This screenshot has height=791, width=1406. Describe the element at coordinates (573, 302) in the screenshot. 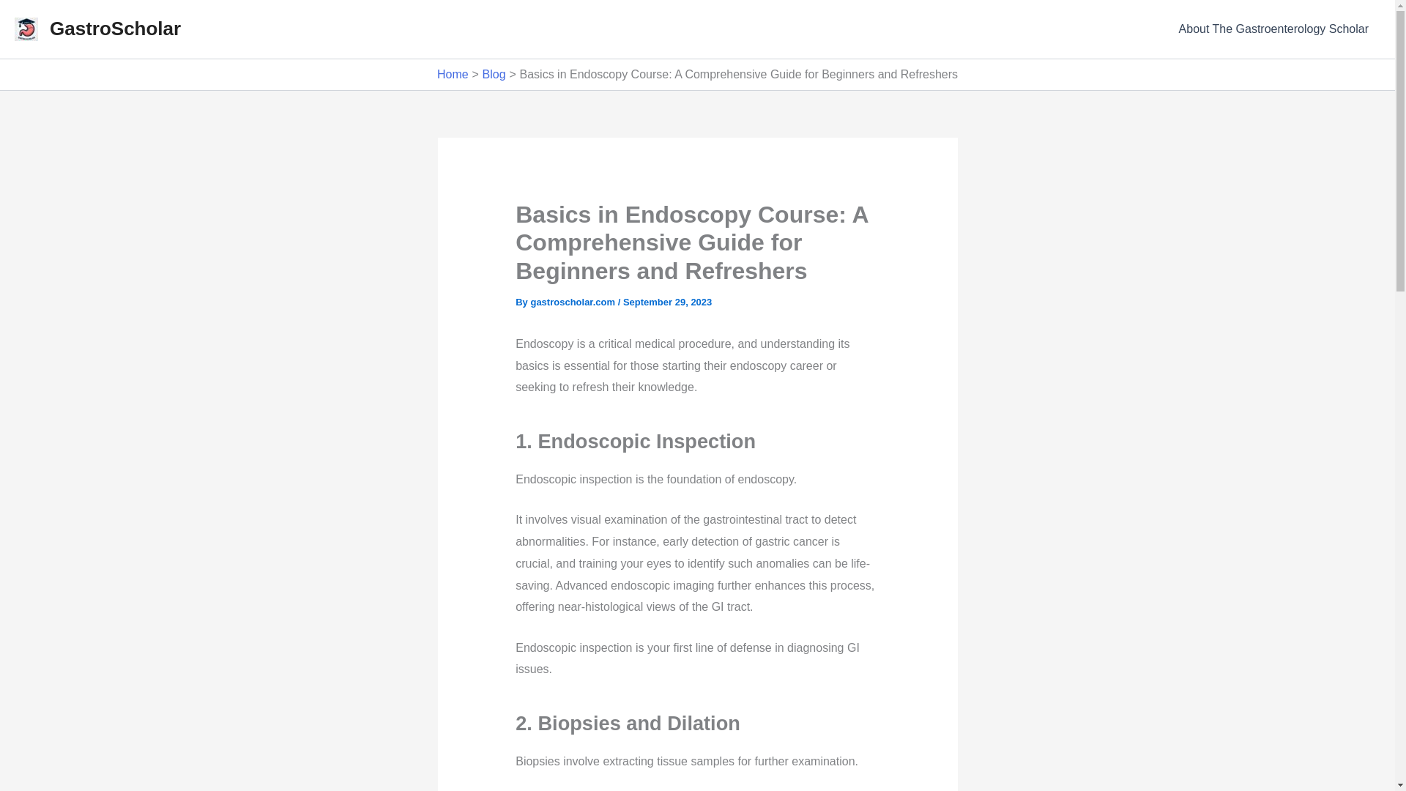

I see `View all posts by gastroscholar.com` at that location.